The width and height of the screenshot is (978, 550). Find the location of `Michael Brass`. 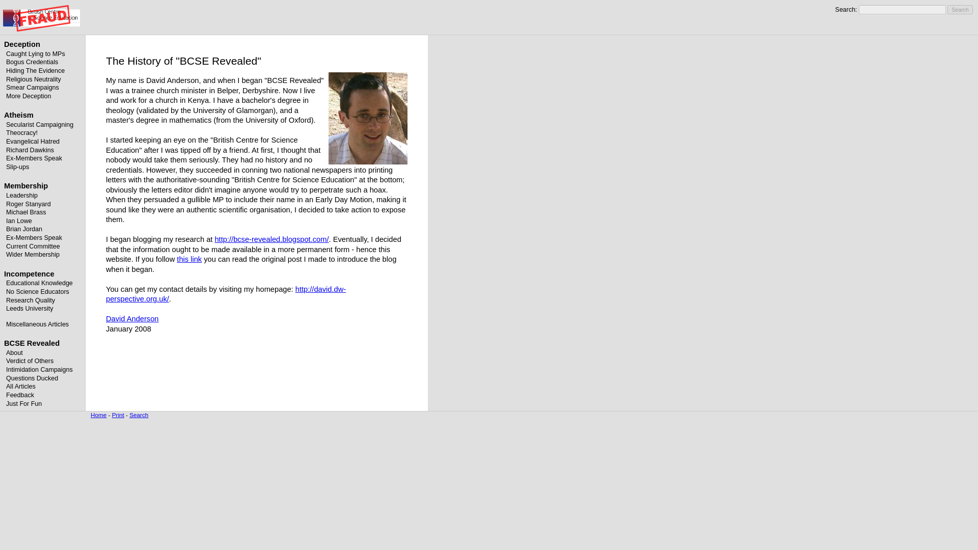

Michael Brass is located at coordinates (25, 212).